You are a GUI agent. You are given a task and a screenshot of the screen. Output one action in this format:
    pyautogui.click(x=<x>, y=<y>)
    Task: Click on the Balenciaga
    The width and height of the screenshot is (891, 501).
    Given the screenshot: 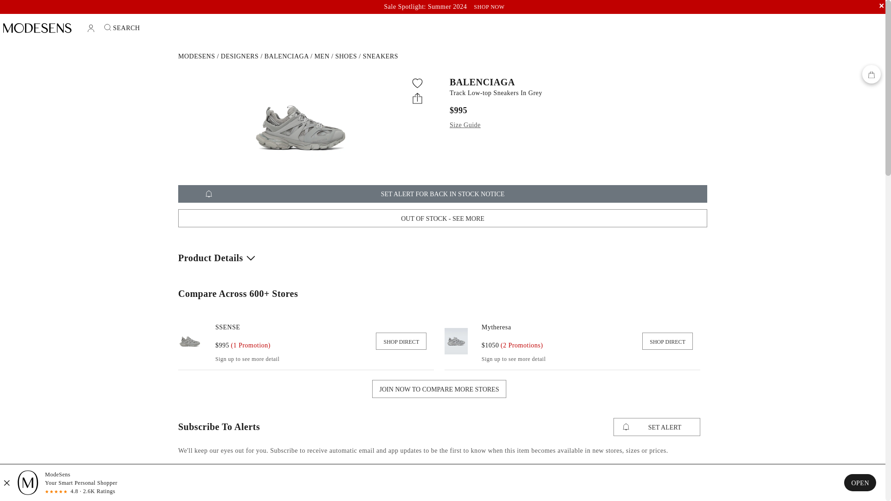 What is the action you would take?
    pyautogui.click(x=286, y=56)
    